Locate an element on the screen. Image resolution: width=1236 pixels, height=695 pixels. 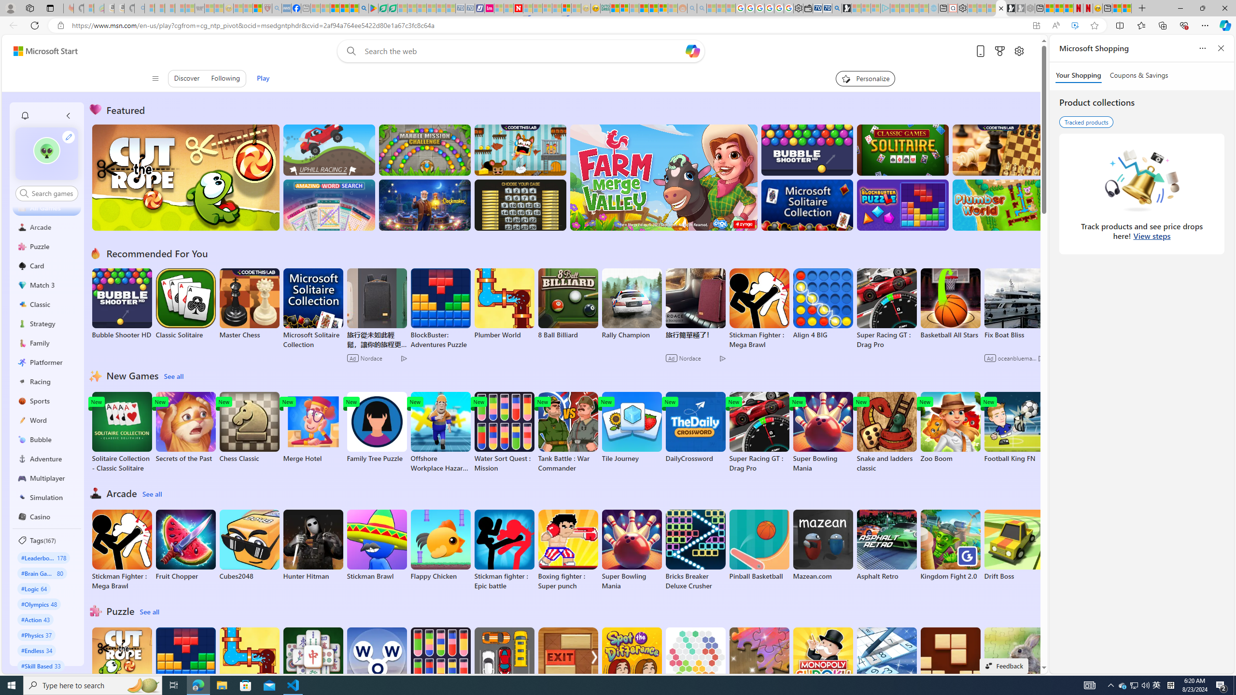
""'s avatar is located at coordinates (46, 151).